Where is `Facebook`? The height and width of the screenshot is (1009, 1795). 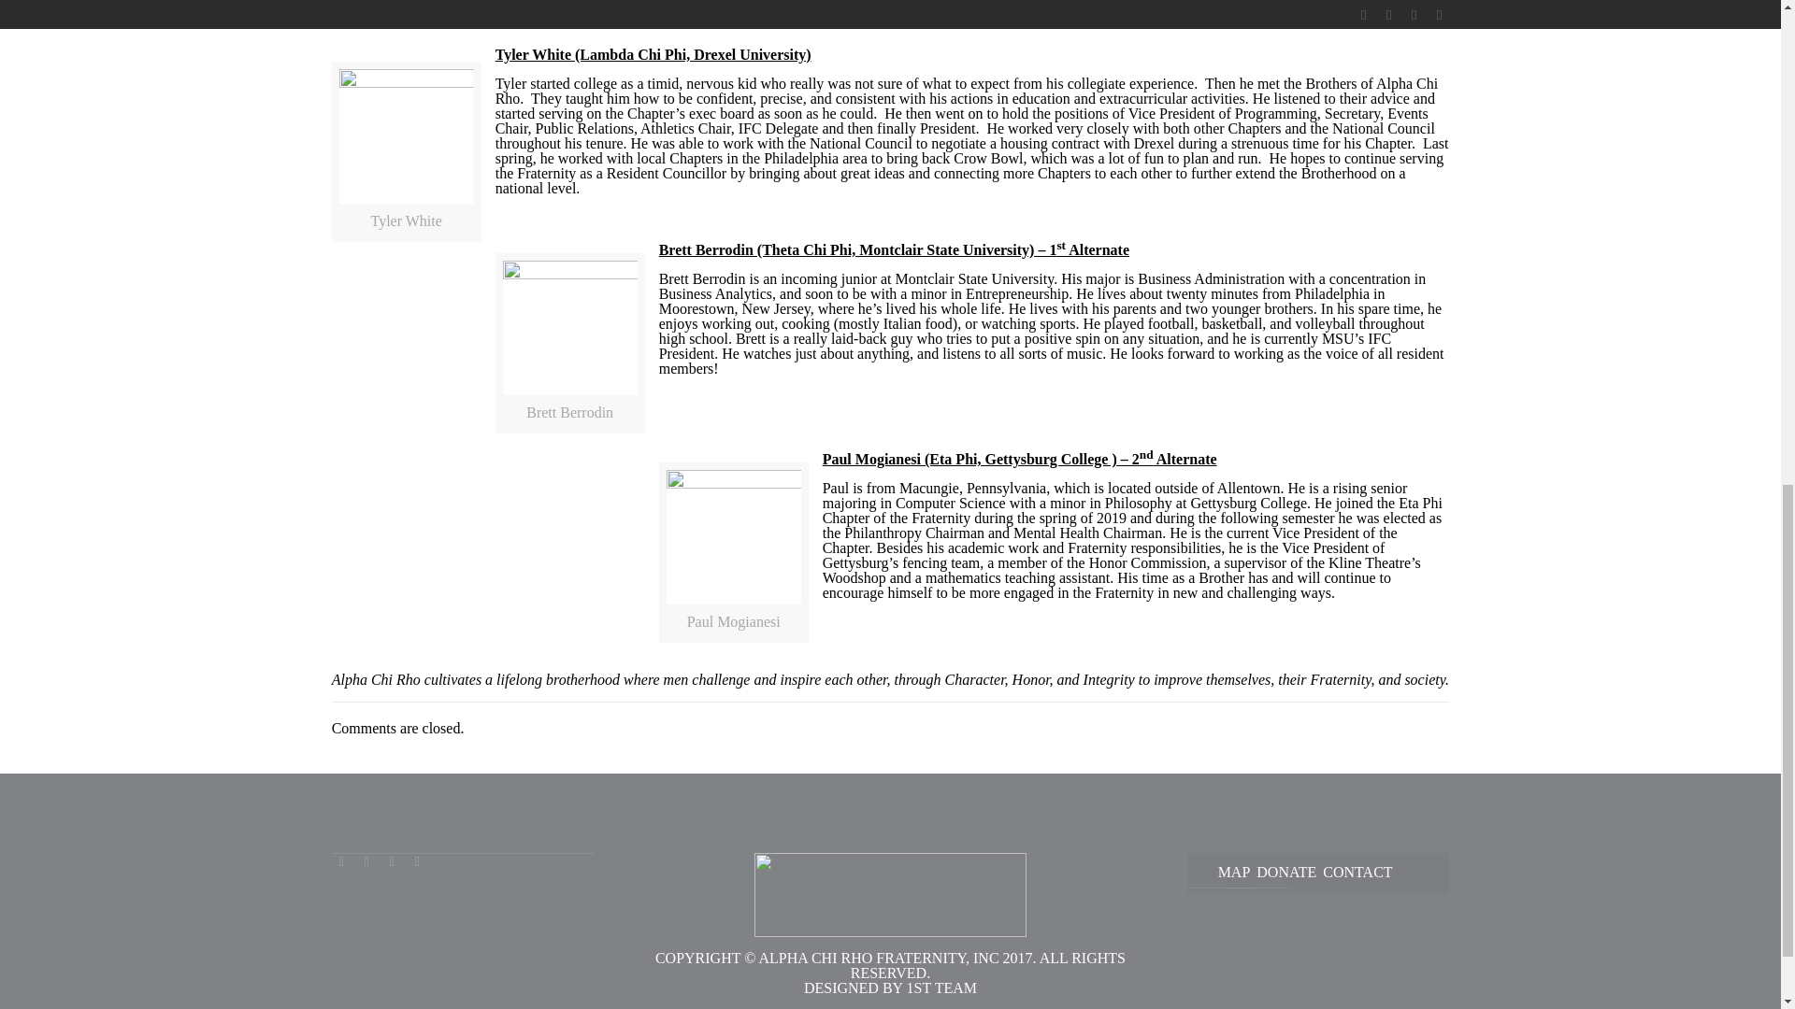 Facebook is located at coordinates (342, 860).